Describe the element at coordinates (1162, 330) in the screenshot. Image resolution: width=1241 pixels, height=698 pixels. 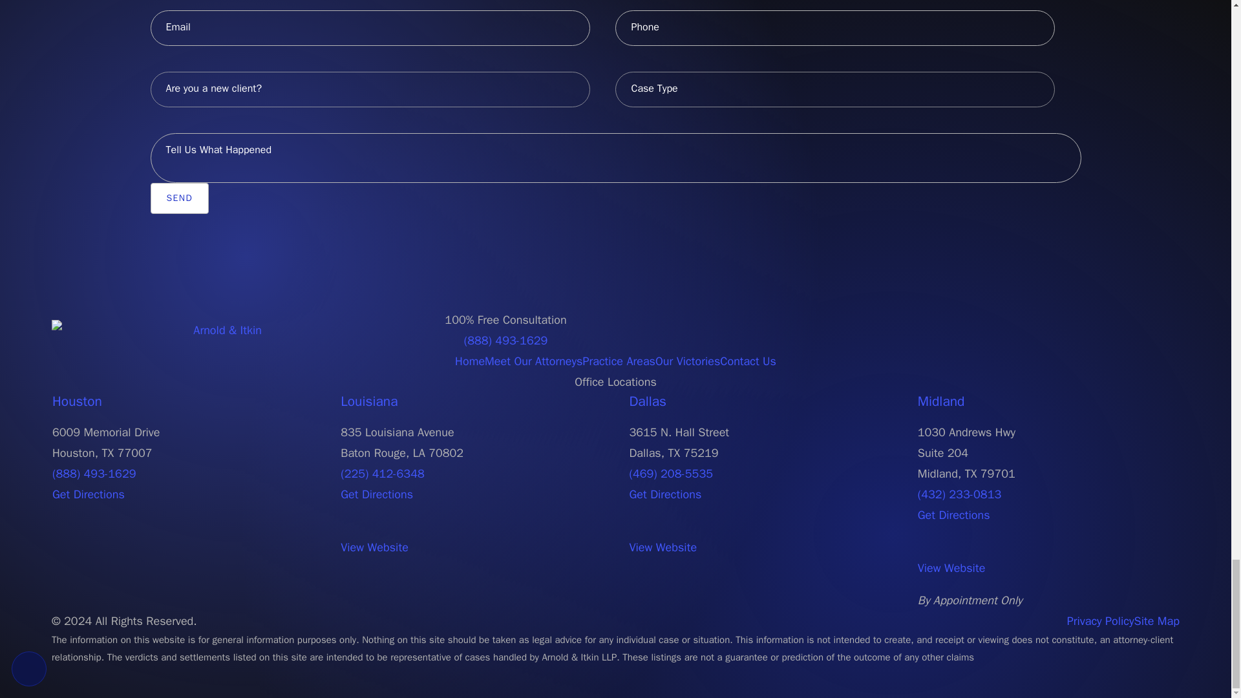
I see `Instagram` at that location.